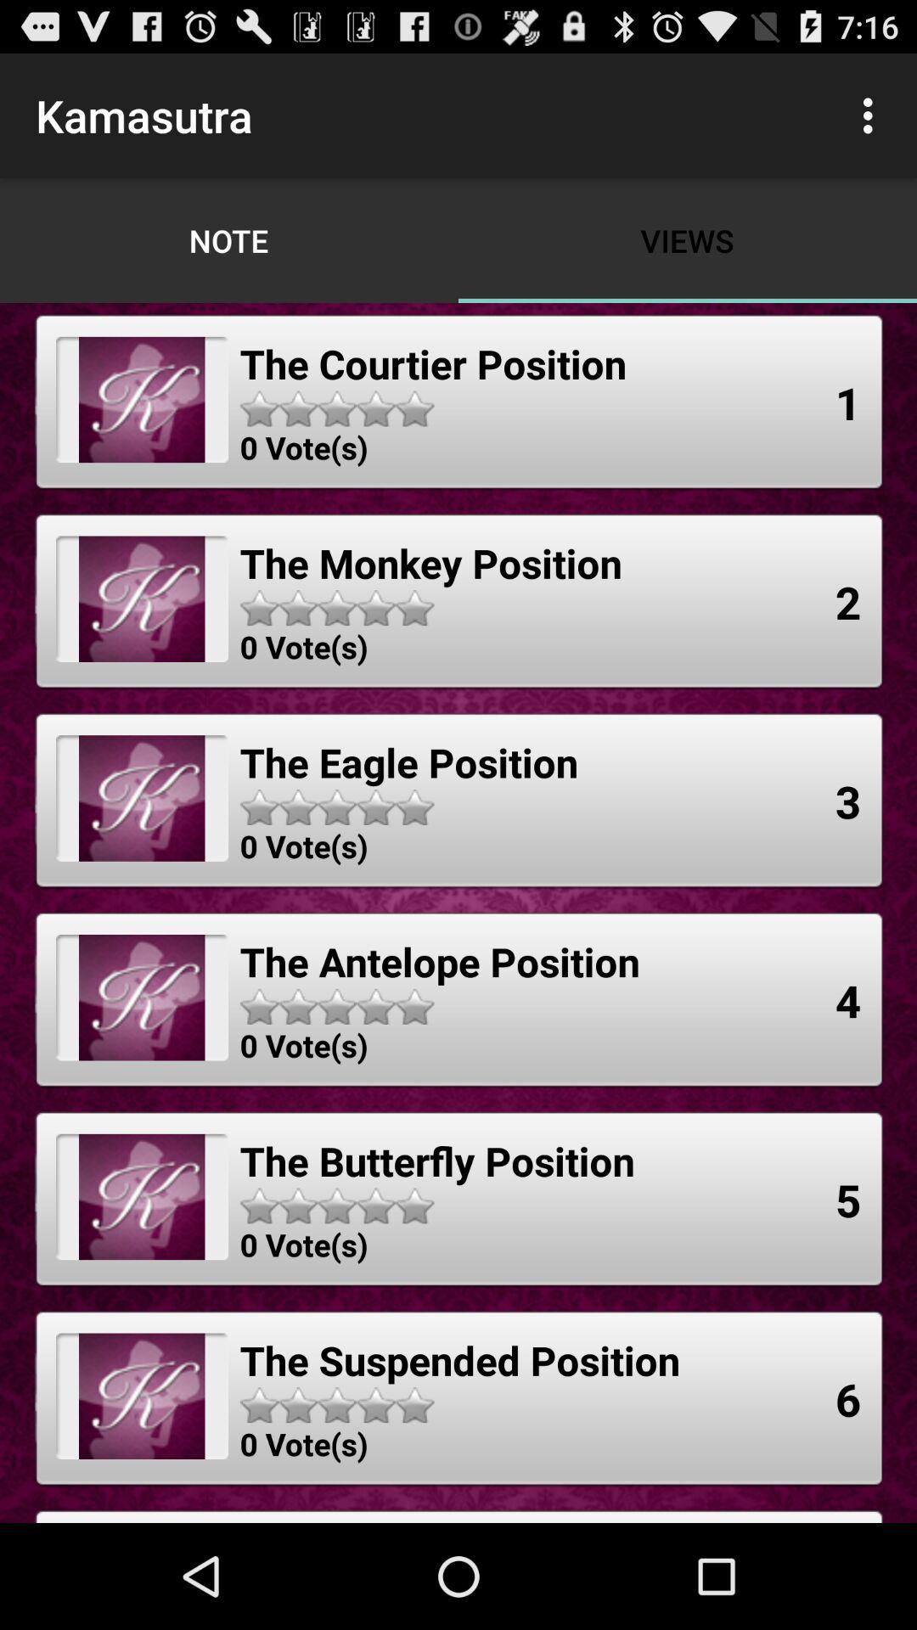  I want to click on swipe until the the antelope position item, so click(440, 961).